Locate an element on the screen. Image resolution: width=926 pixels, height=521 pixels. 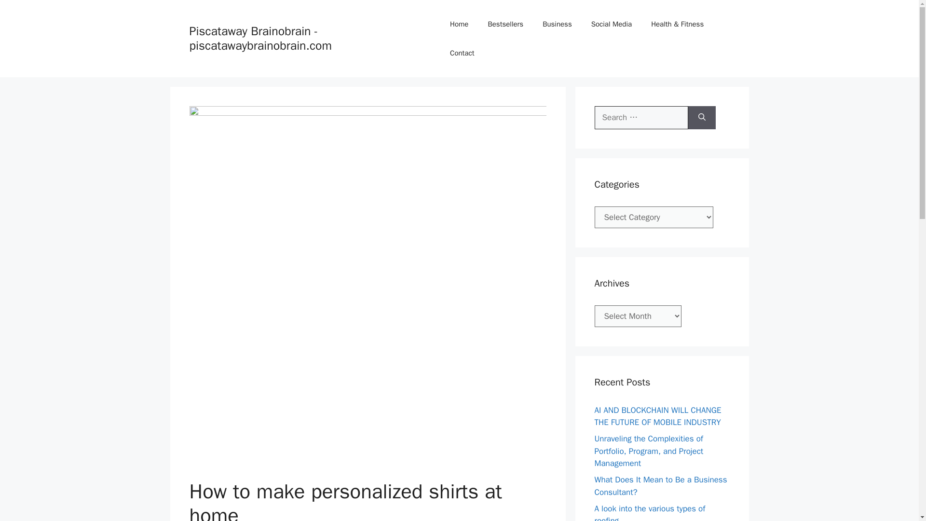
AI AND BLOCKCHAIN WILL CHANGE THE FUTURE OF MOBILE INDUSTRY is located at coordinates (658, 416).